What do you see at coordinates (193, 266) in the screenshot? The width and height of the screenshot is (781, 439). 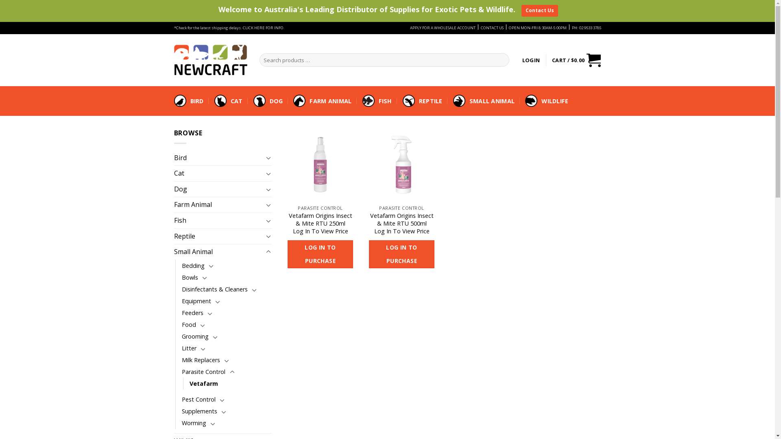 I see `Bedding` at bounding box center [193, 266].